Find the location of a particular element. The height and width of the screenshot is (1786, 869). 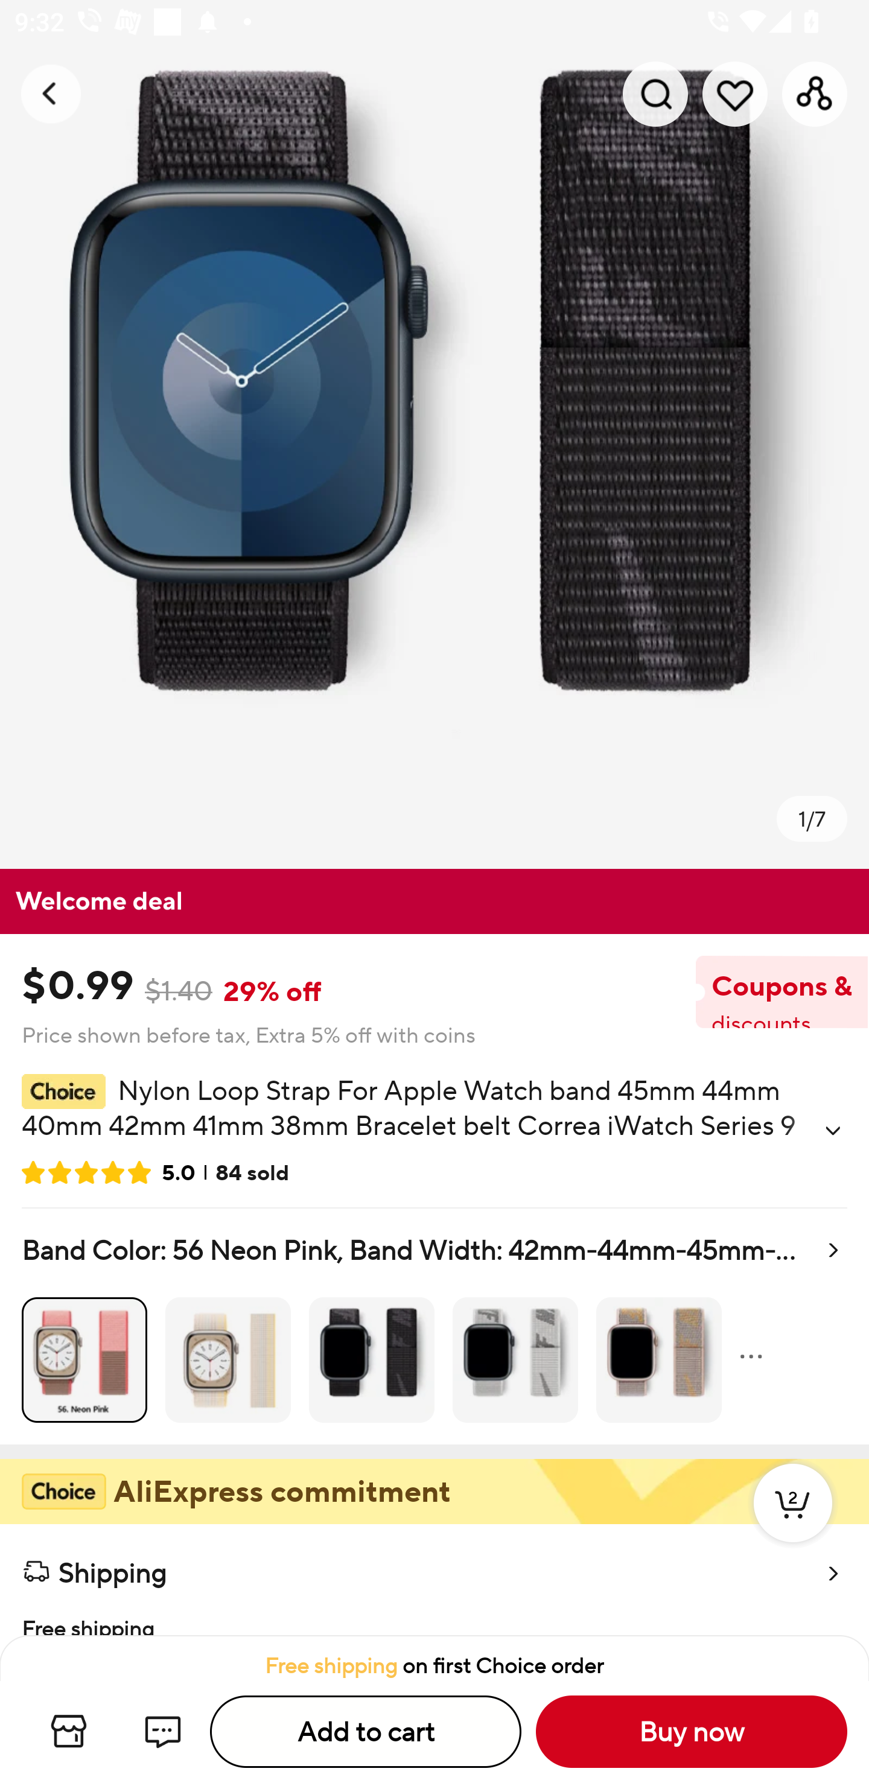

2 is located at coordinates (793, 1524).